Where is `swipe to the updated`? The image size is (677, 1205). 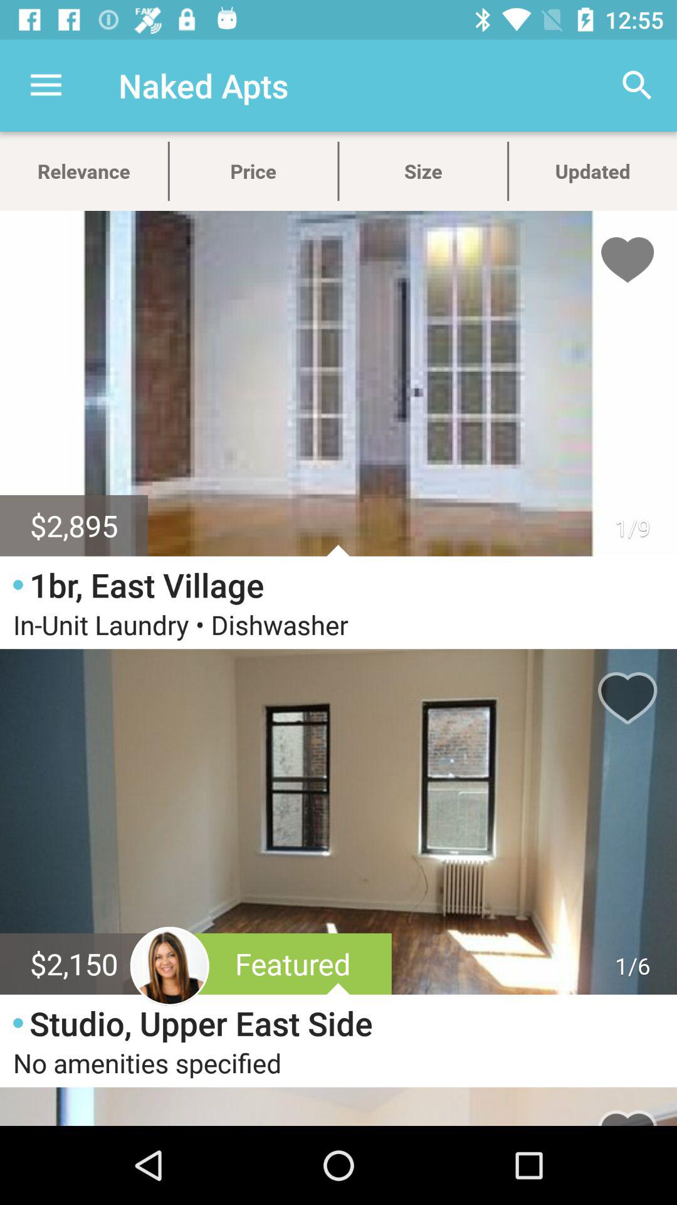
swipe to the updated is located at coordinates (592, 171).